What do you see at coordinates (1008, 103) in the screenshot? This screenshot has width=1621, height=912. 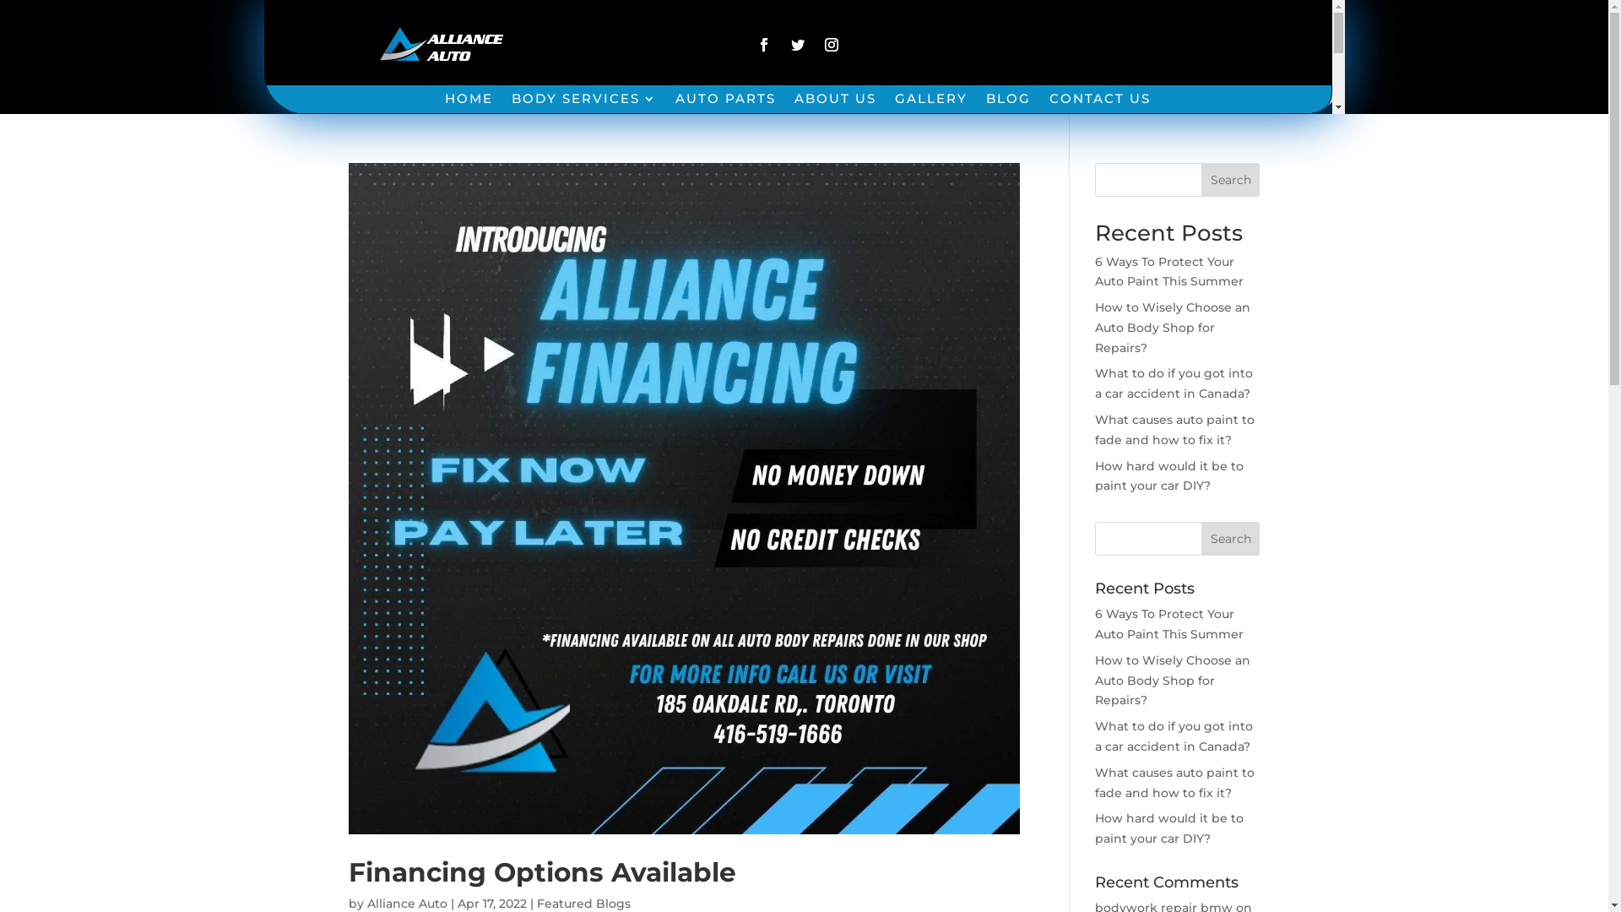 I see `BLOG` at bounding box center [1008, 103].